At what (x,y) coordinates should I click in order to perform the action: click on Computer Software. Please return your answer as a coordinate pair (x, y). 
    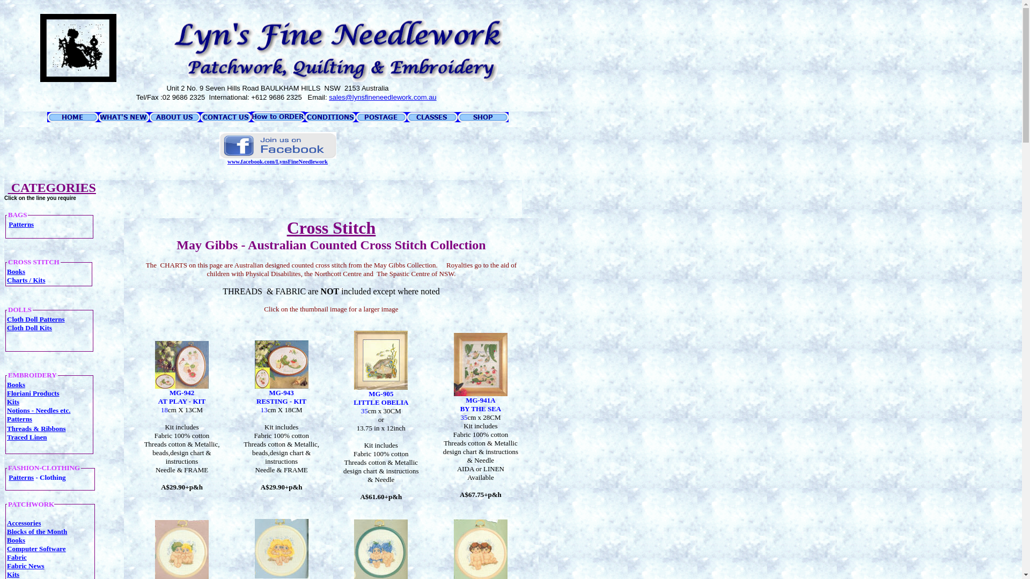
    Looking at the image, I should click on (36, 549).